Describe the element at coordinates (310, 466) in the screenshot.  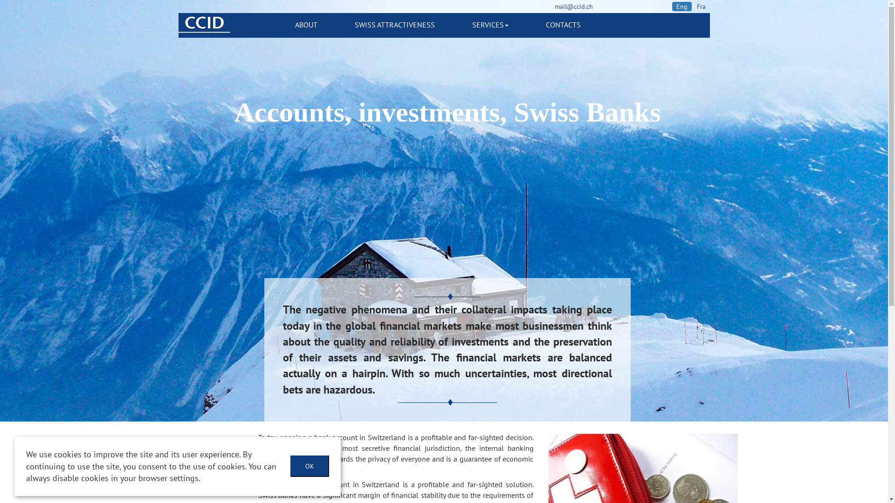
I see `OK` at that location.